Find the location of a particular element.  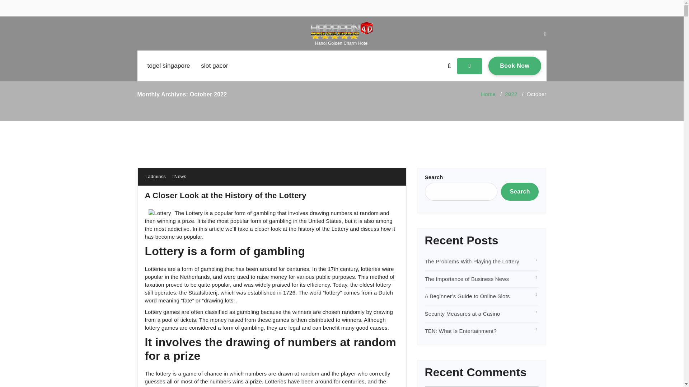

slot gacor is located at coordinates (215, 66).